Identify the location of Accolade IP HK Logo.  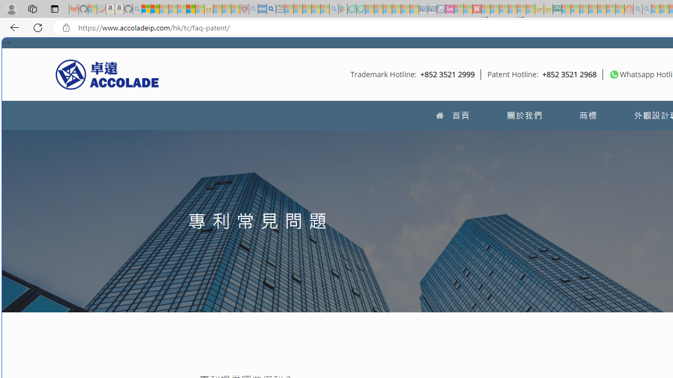
(107, 74).